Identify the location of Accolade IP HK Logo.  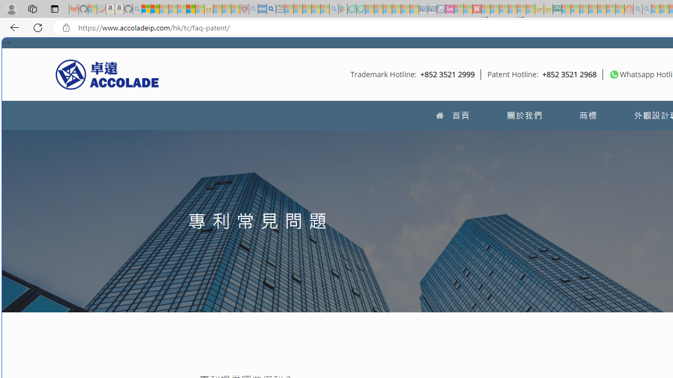
(107, 74).